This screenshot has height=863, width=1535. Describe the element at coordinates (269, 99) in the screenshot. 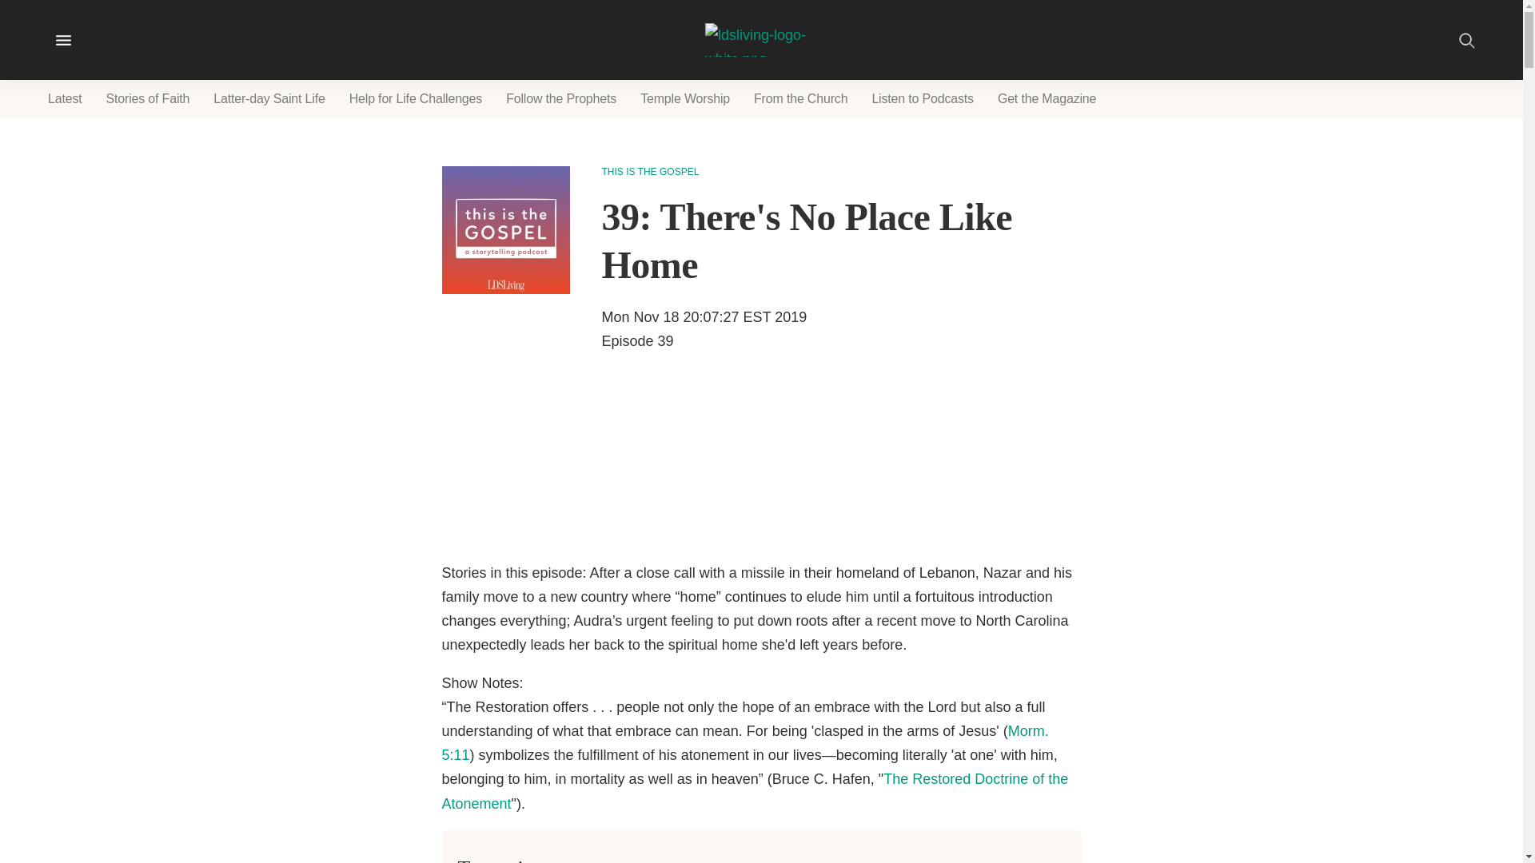

I see `Latter-day Saint Life` at that location.